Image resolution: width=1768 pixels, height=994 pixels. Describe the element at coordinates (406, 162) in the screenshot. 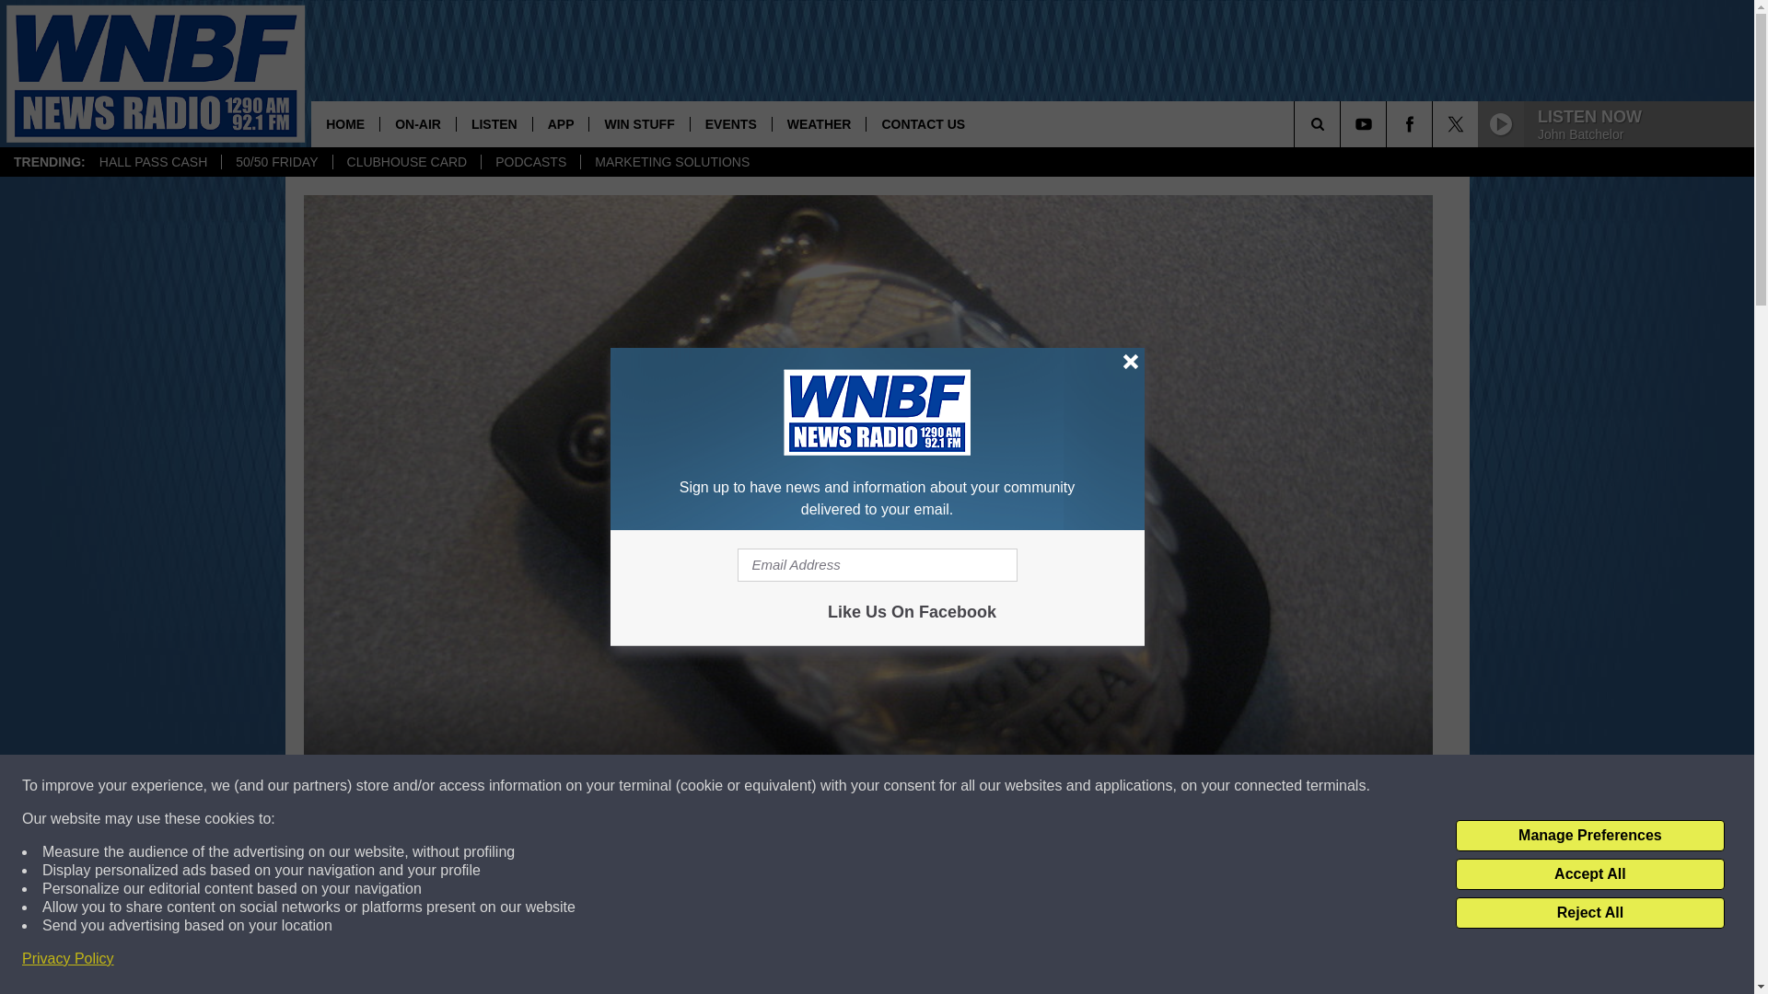

I see `CLUBHOUSE CARD` at that location.